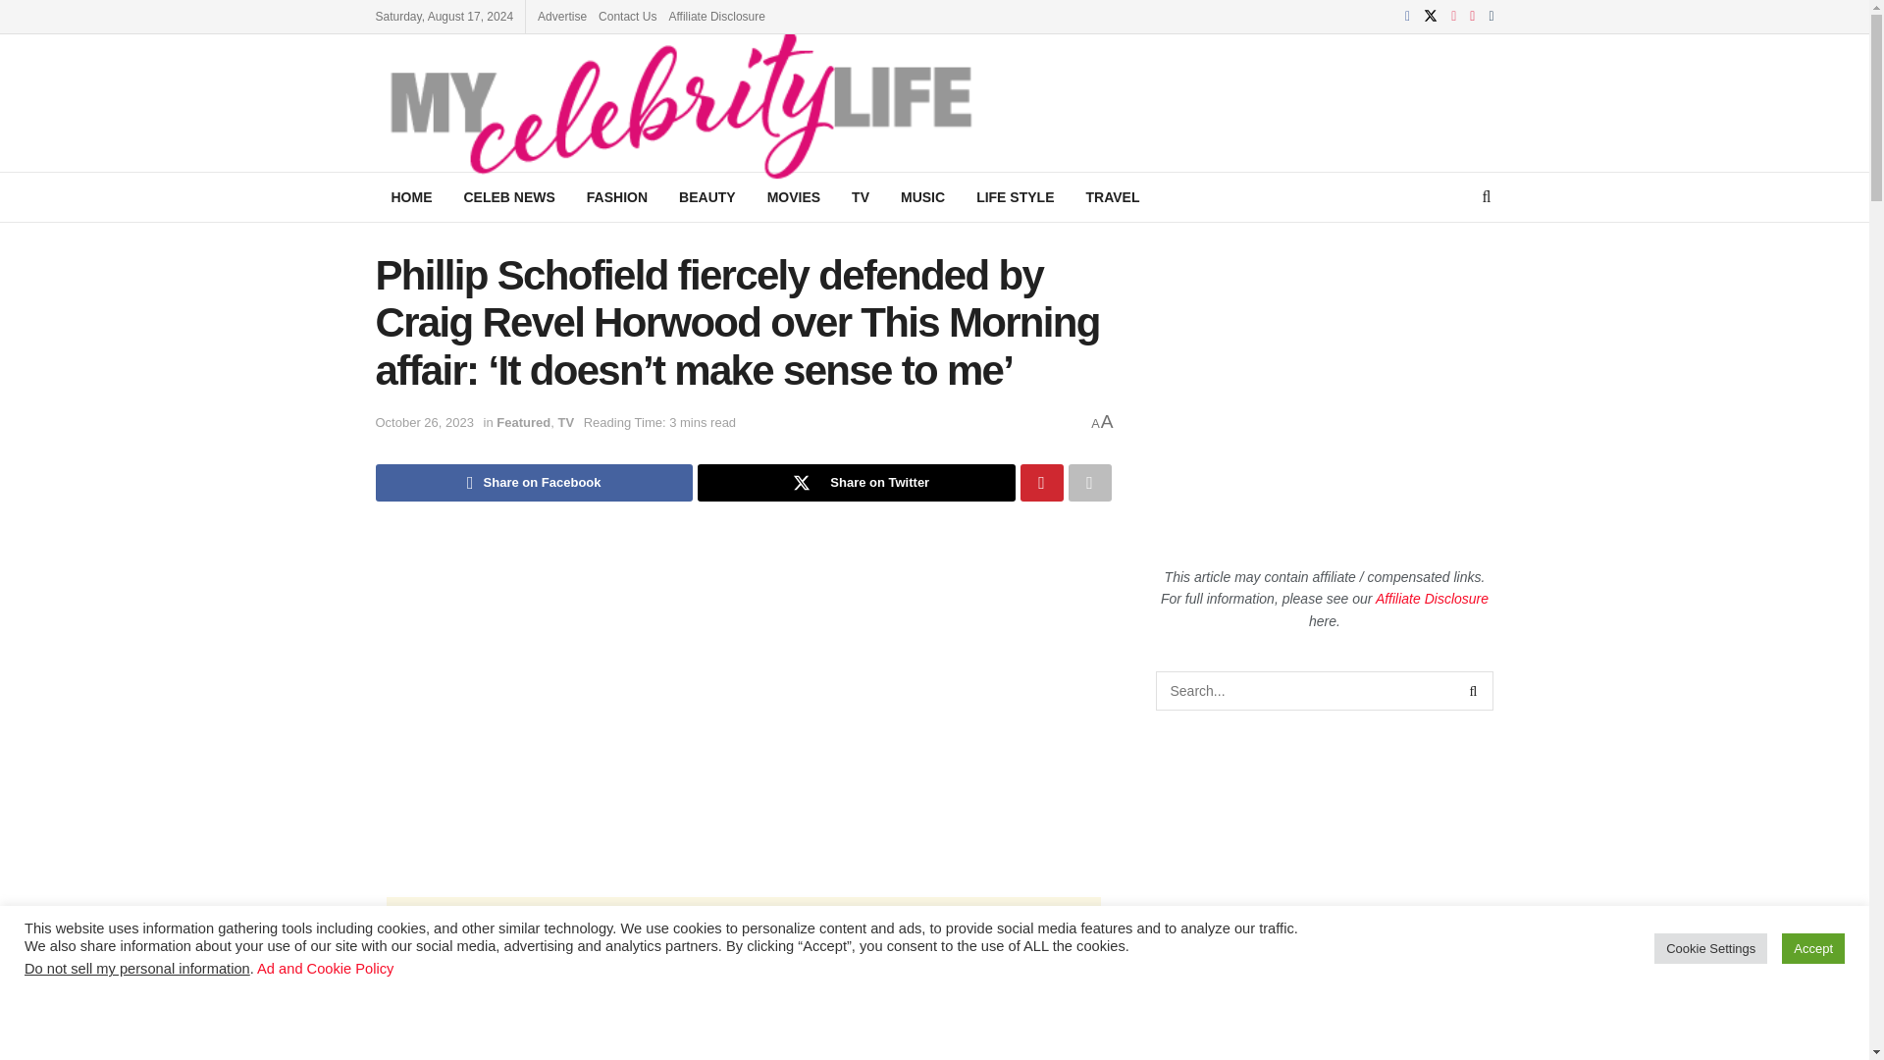 The height and width of the screenshot is (1060, 1884). What do you see at coordinates (1112, 196) in the screenshot?
I see `TRAVEL` at bounding box center [1112, 196].